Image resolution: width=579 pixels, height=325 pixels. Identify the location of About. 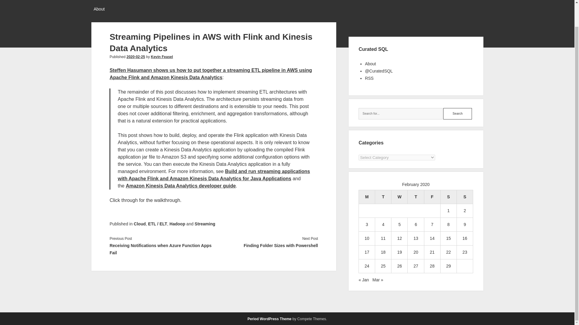
(99, 9).